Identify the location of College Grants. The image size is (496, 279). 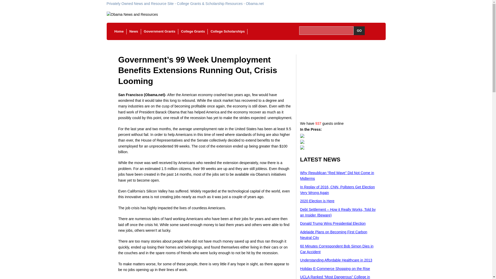
(193, 32).